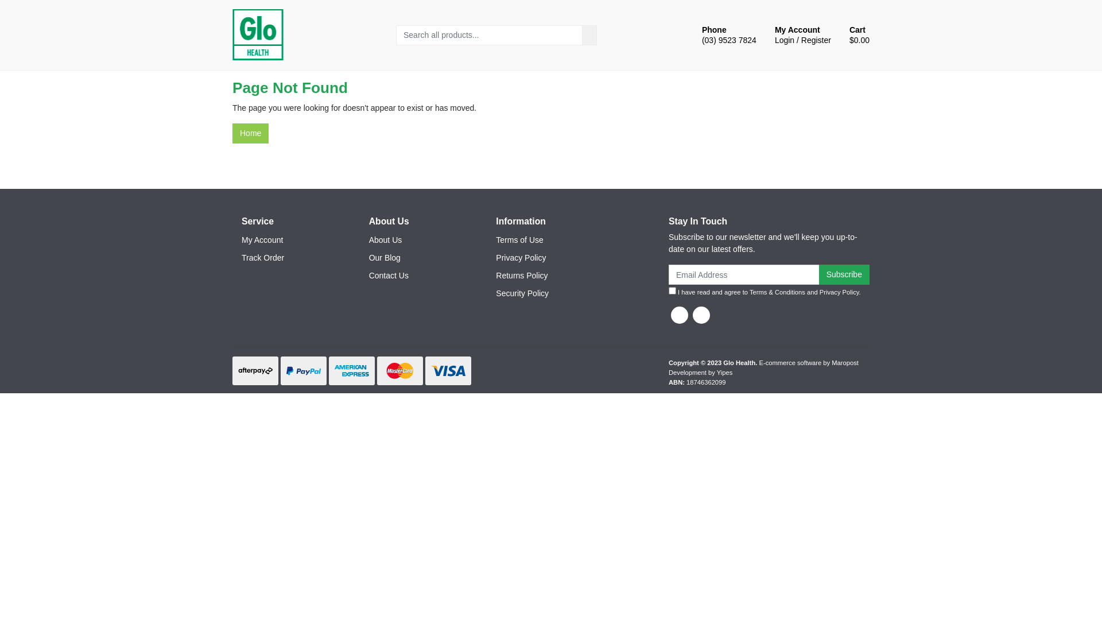  Describe the element at coordinates (701, 315) in the screenshot. I see `Instagram` at that location.